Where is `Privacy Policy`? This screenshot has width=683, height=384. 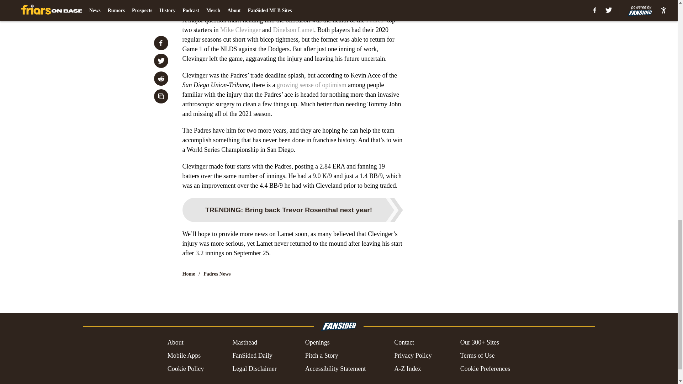 Privacy Policy is located at coordinates (413, 356).